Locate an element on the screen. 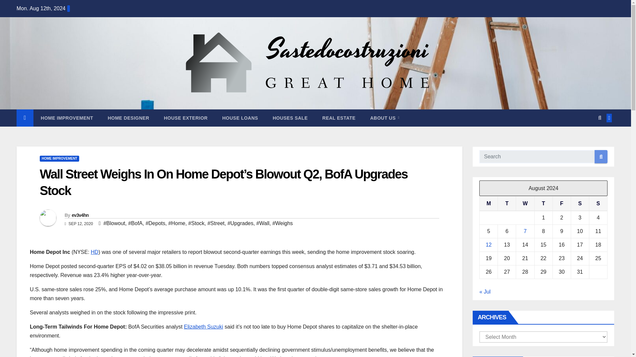 The width and height of the screenshot is (636, 357). HOUSE EXTERIOR is located at coordinates (185, 118).